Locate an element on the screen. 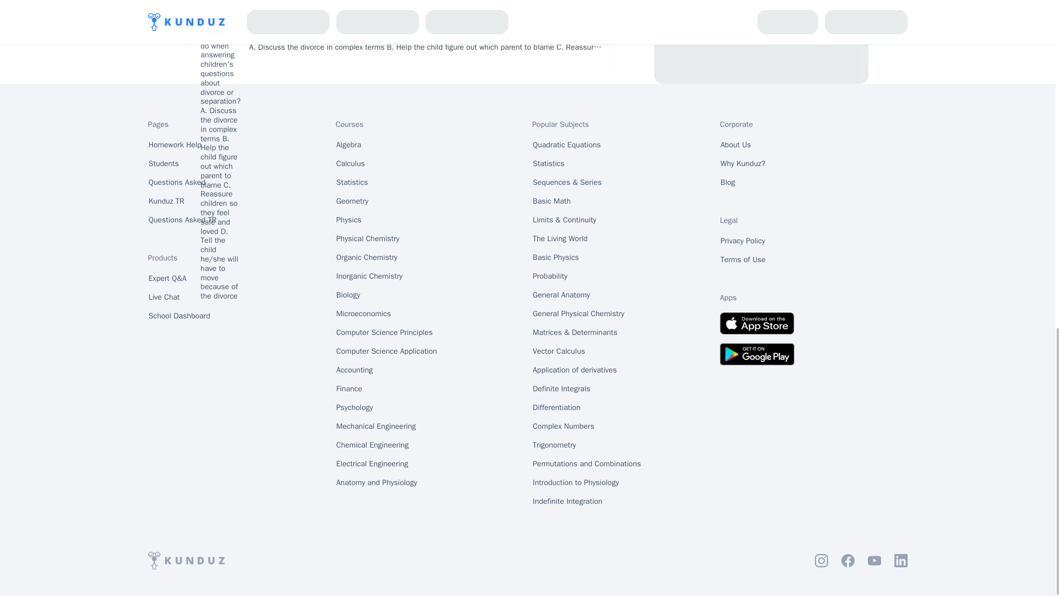 The image size is (1060, 596). Calculus is located at coordinates (351, 163).